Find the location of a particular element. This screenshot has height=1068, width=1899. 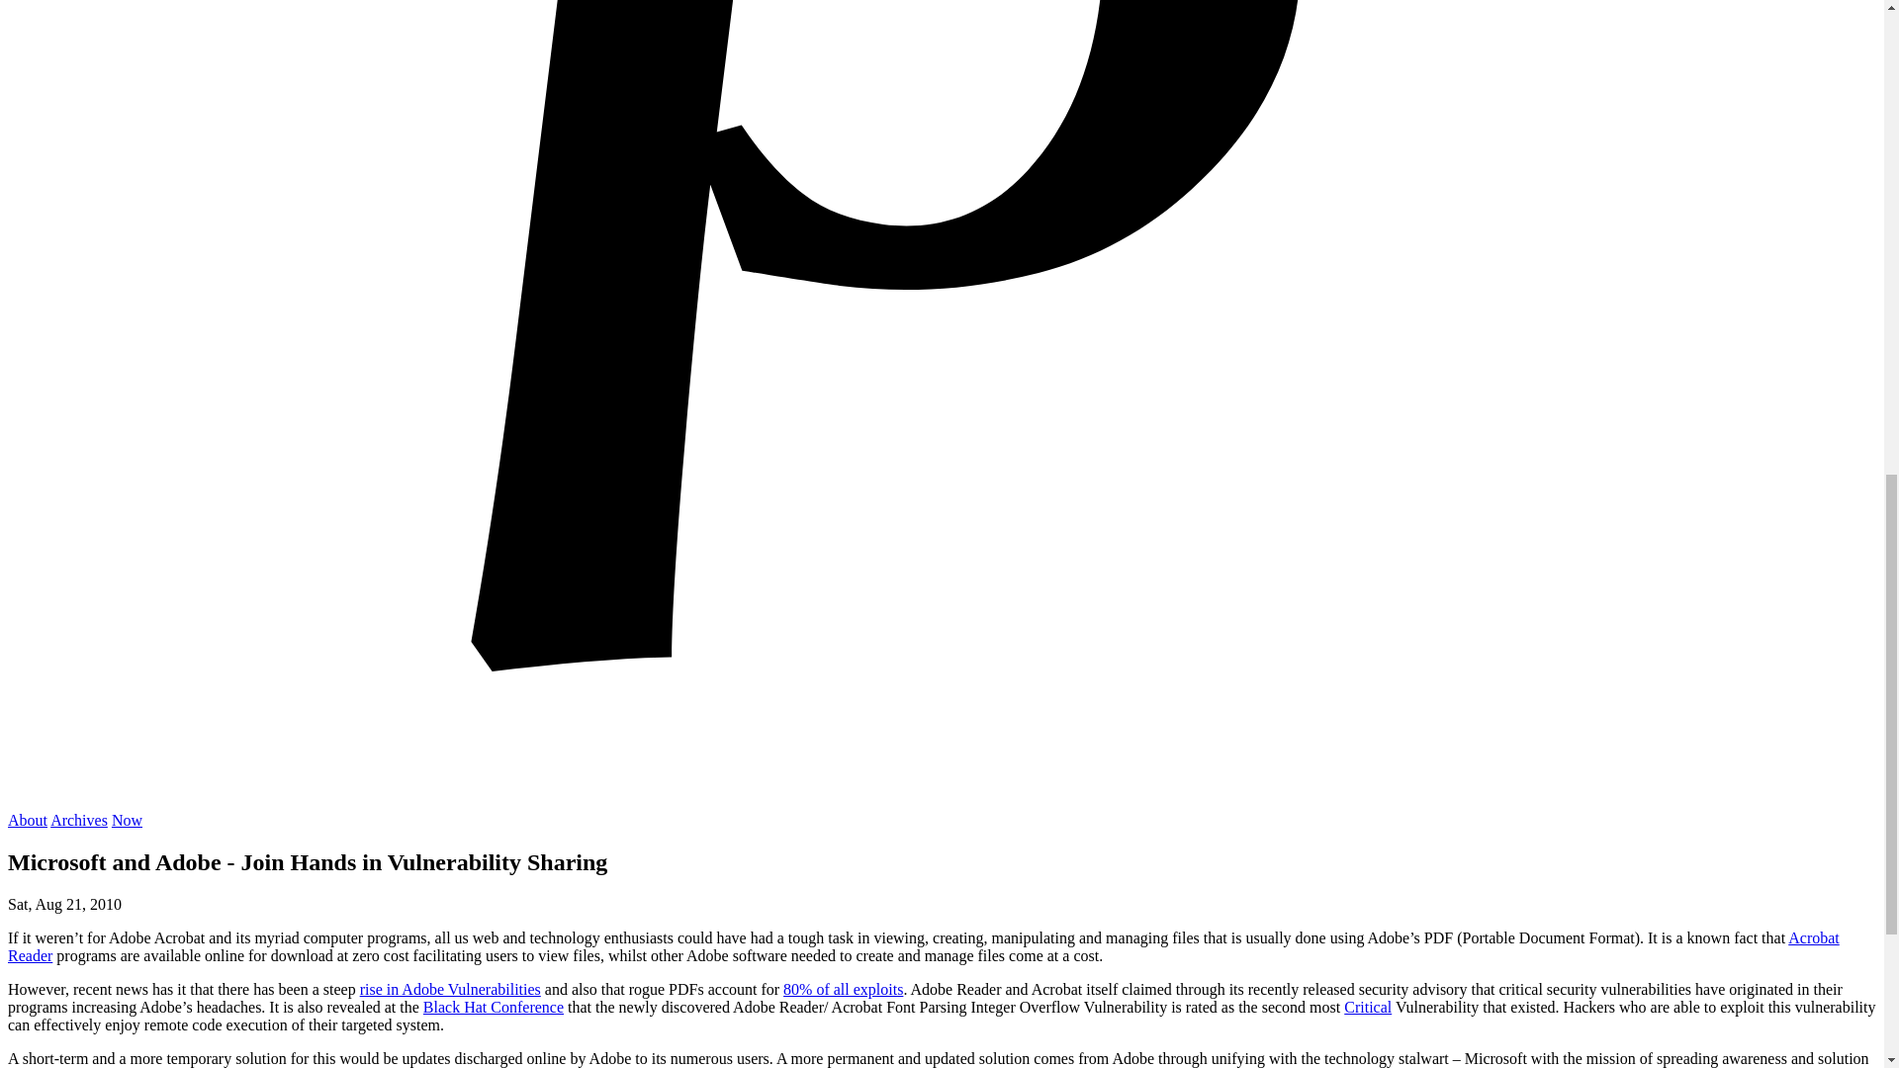

Black Hat Conference is located at coordinates (494, 1007).